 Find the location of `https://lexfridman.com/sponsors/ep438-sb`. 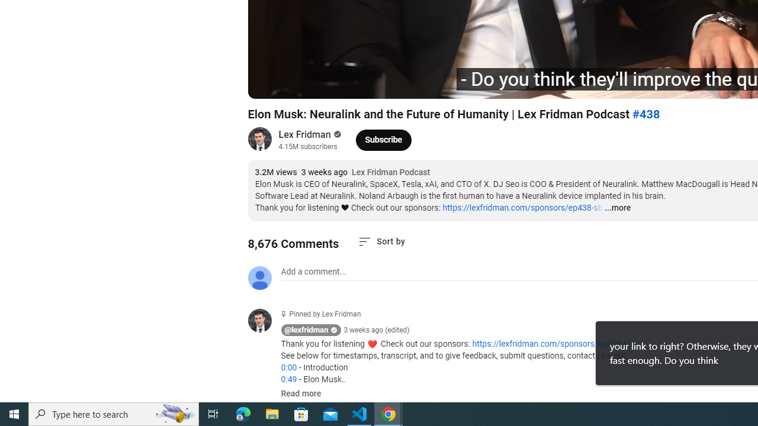

https://lexfridman.com/sponsors/ep438-sb is located at coordinates (522, 208).